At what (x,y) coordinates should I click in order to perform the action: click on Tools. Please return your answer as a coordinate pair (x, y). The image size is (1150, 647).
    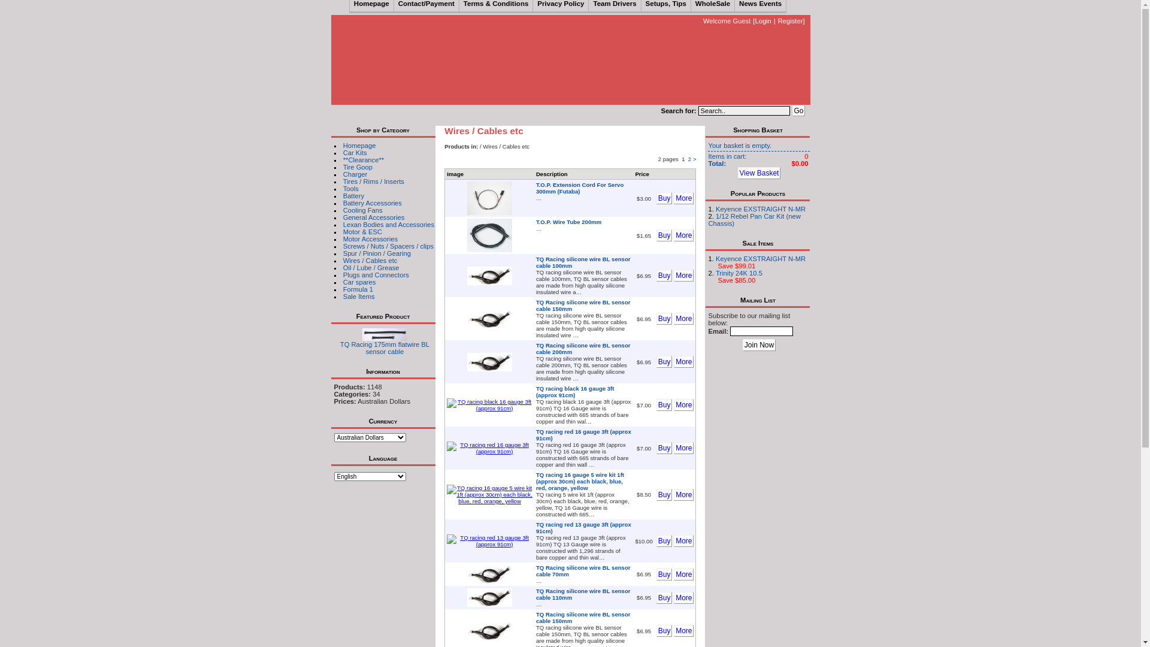
    Looking at the image, I should click on (351, 189).